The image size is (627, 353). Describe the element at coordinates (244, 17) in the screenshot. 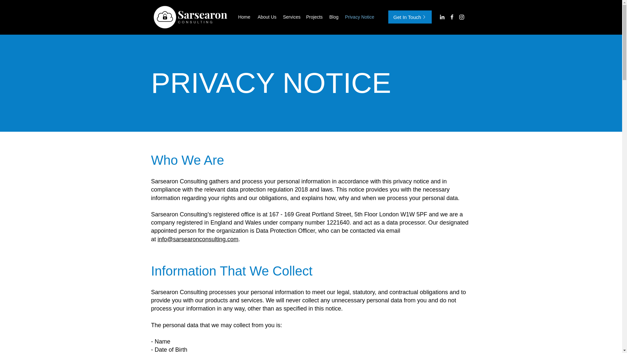

I see `Home` at that location.